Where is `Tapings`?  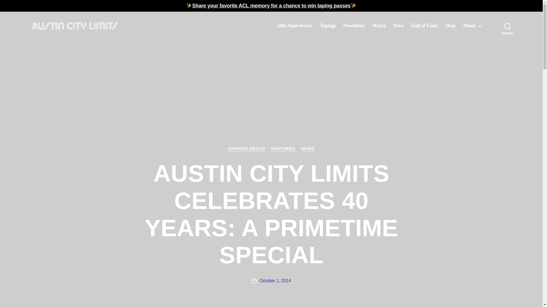 Tapings is located at coordinates (328, 26).